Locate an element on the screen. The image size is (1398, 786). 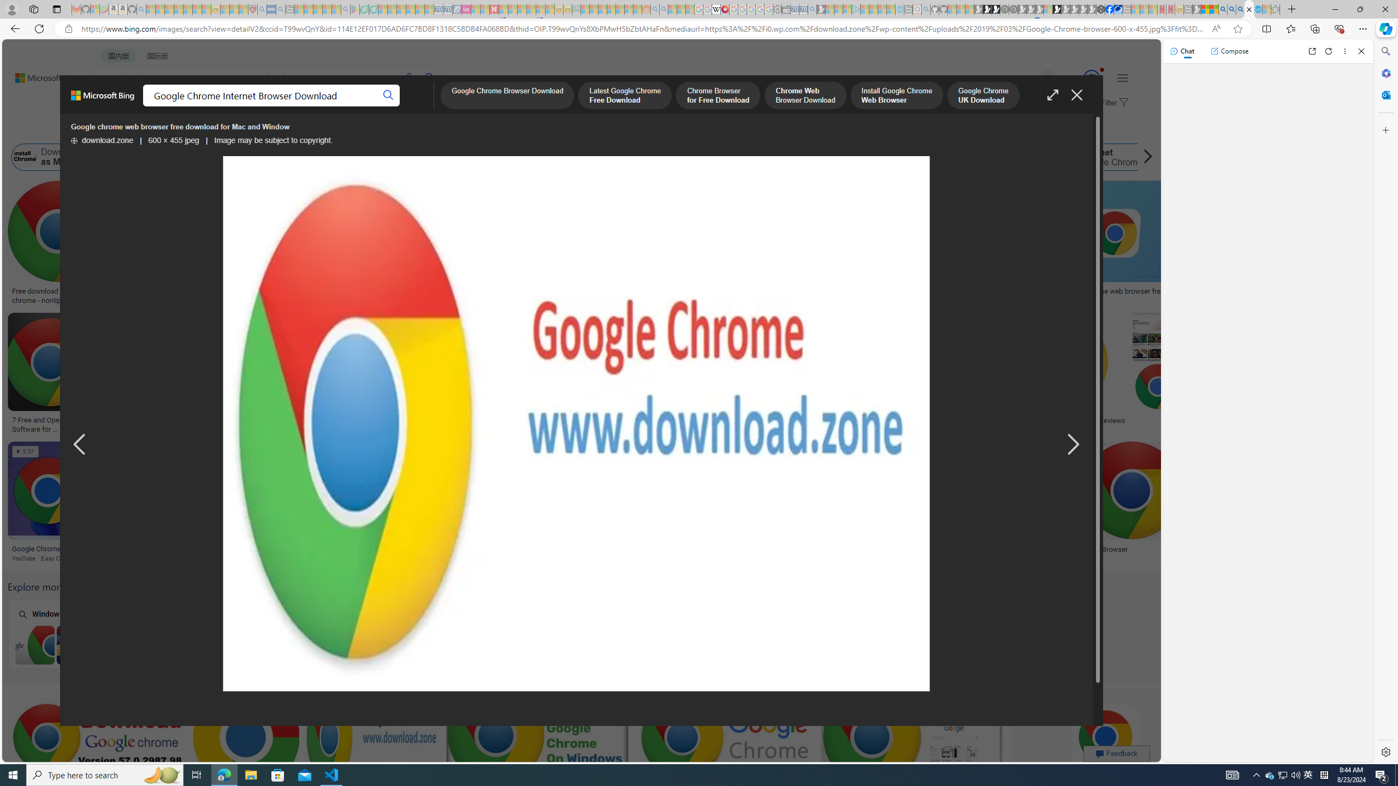
Install Google Chrome Web Browser is located at coordinates (573, 157).